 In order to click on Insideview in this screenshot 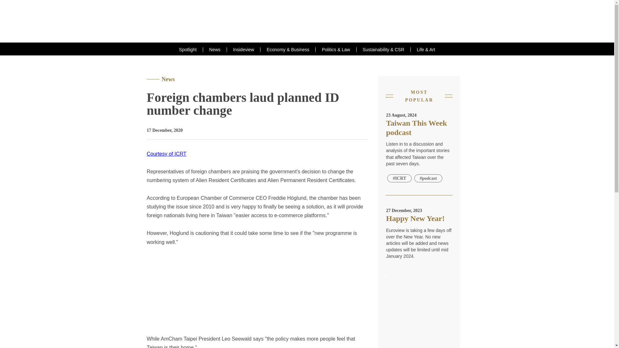, I will do `click(244, 49)`.